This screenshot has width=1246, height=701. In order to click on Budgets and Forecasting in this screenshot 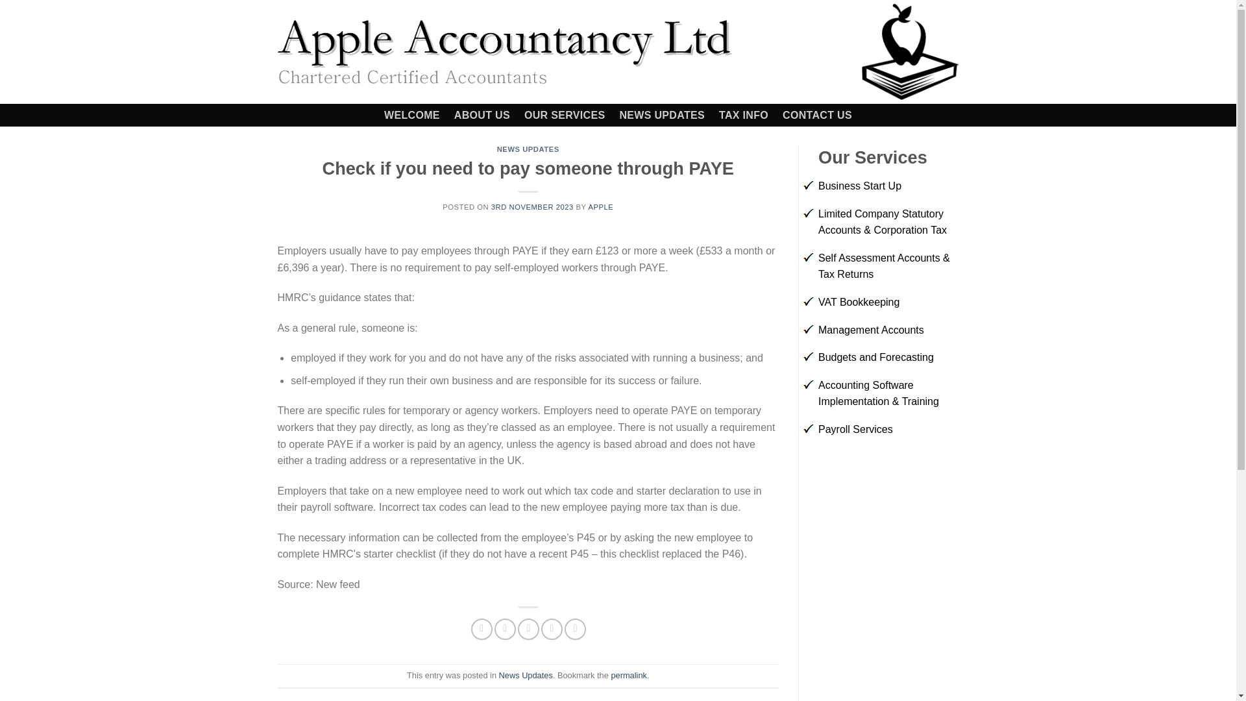, I will do `click(876, 357)`.